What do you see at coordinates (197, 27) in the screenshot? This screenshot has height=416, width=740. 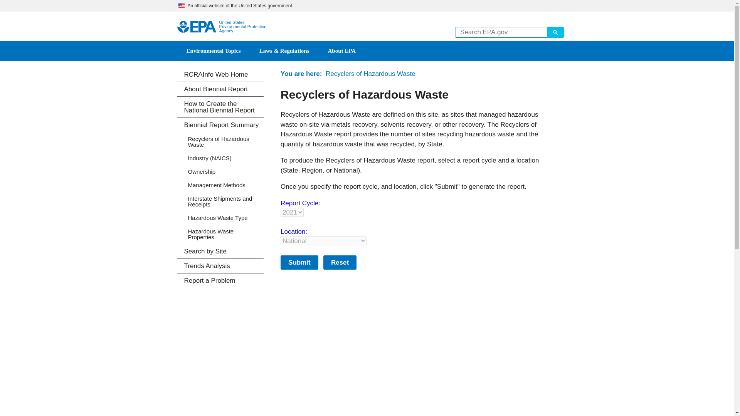 I see `Go to the home page` at bounding box center [197, 27].